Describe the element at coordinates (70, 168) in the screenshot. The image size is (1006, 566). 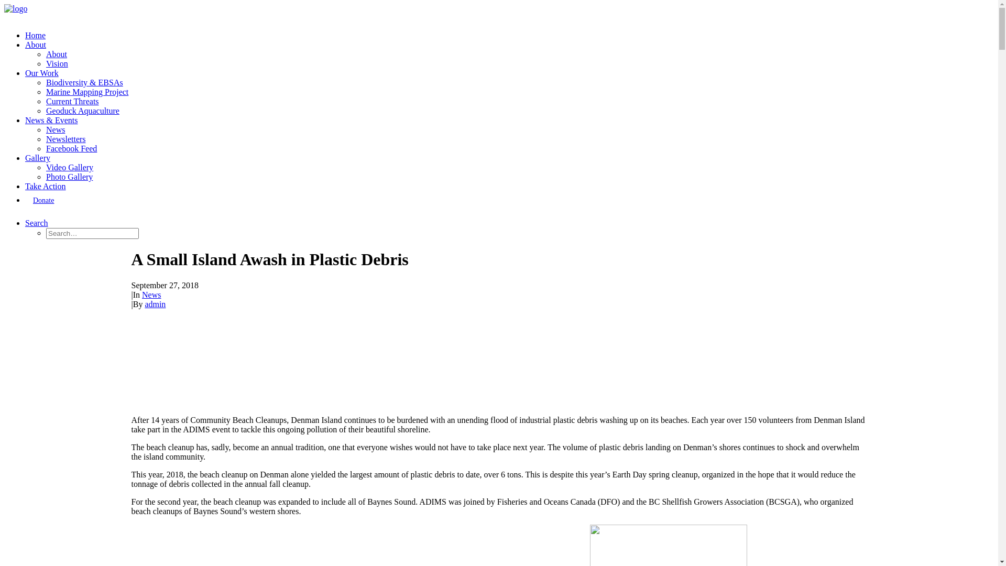
I see `Video Gallery` at that location.